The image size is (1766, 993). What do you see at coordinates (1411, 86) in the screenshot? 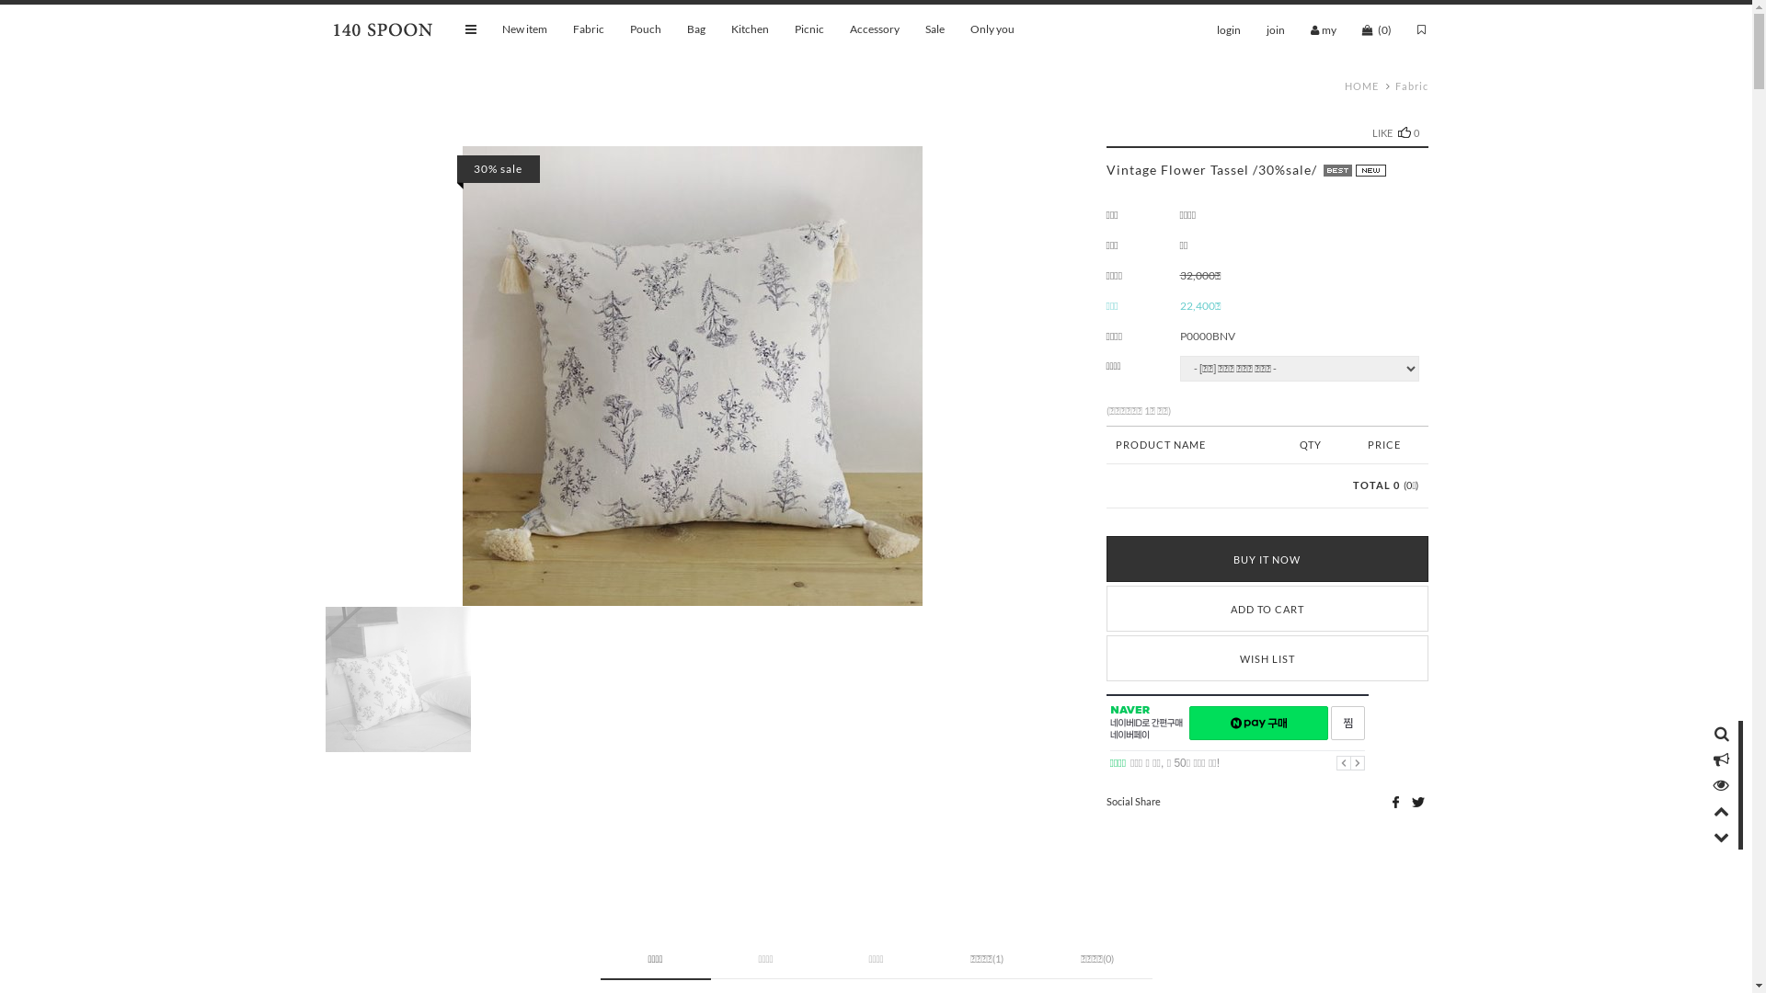
I see `Fabric` at bounding box center [1411, 86].